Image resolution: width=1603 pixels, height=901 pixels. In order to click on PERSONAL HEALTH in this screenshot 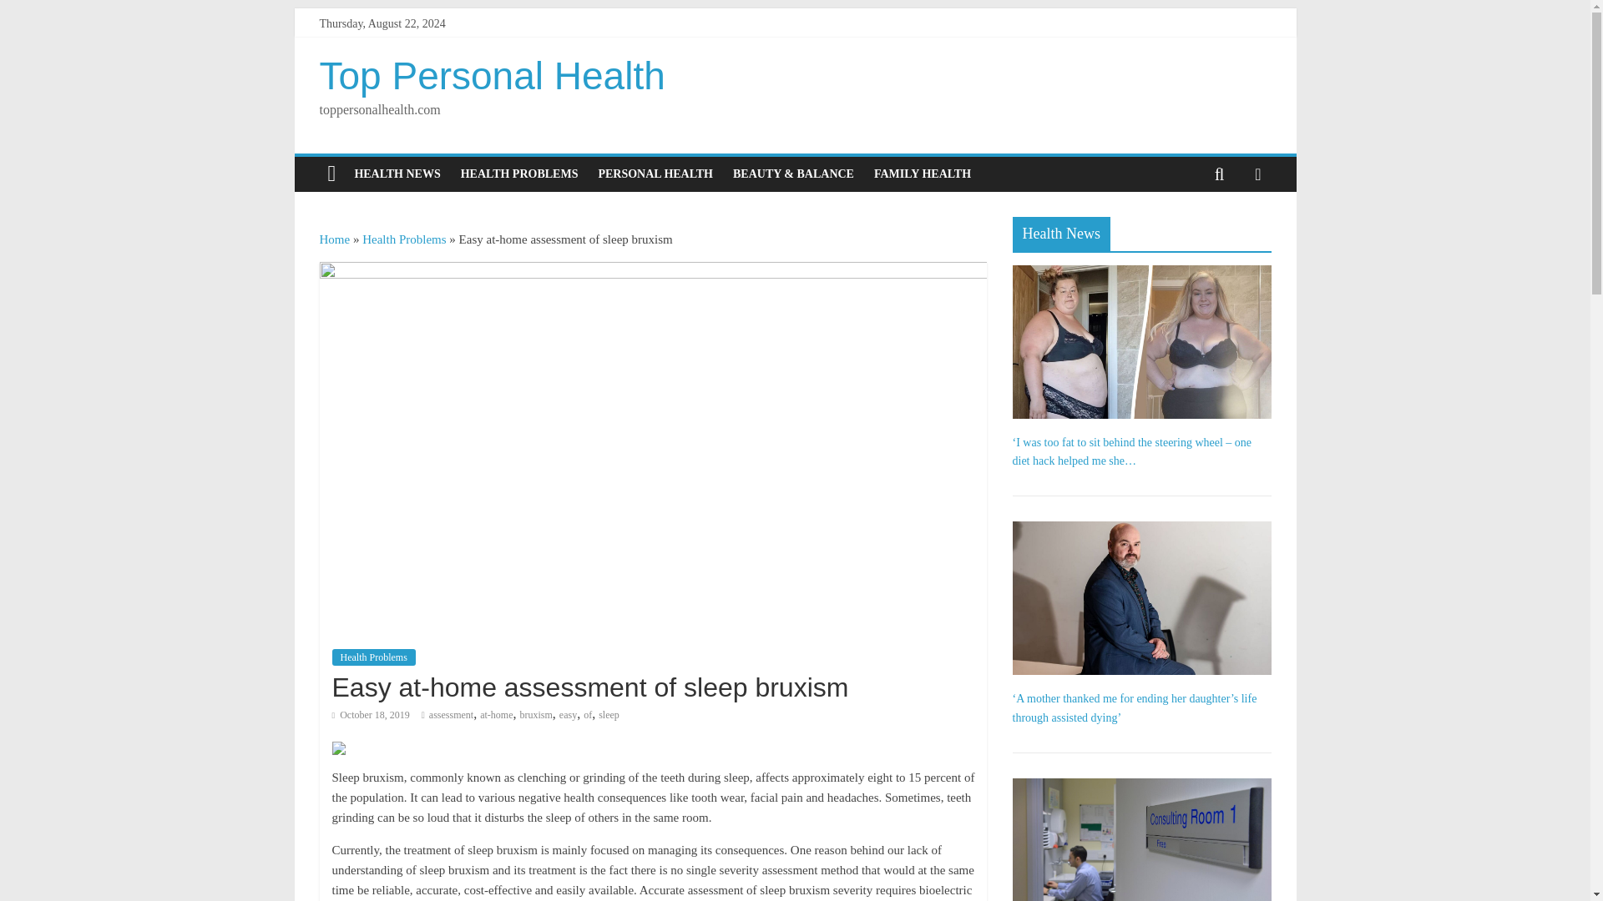, I will do `click(655, 174)`.